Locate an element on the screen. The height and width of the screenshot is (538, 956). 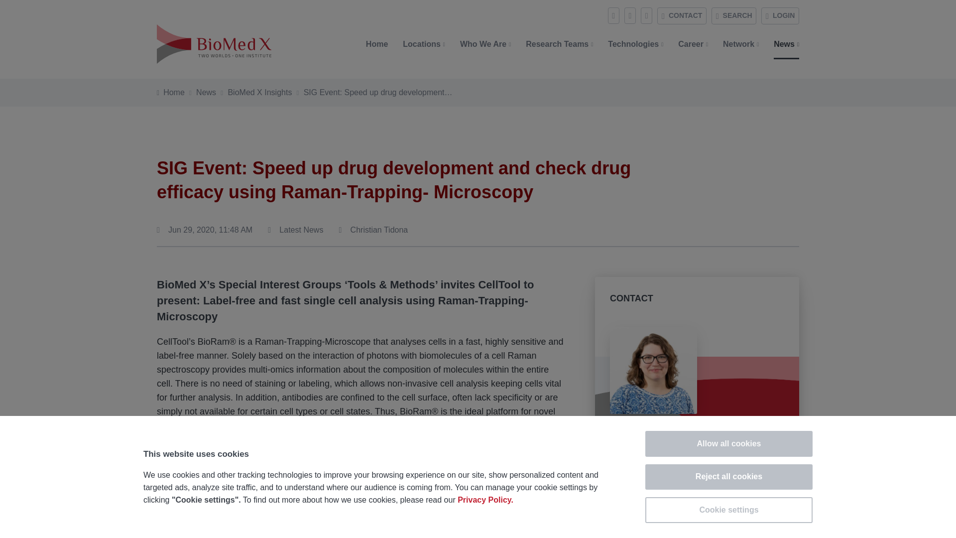
Network is located at coordinates (741, 44).